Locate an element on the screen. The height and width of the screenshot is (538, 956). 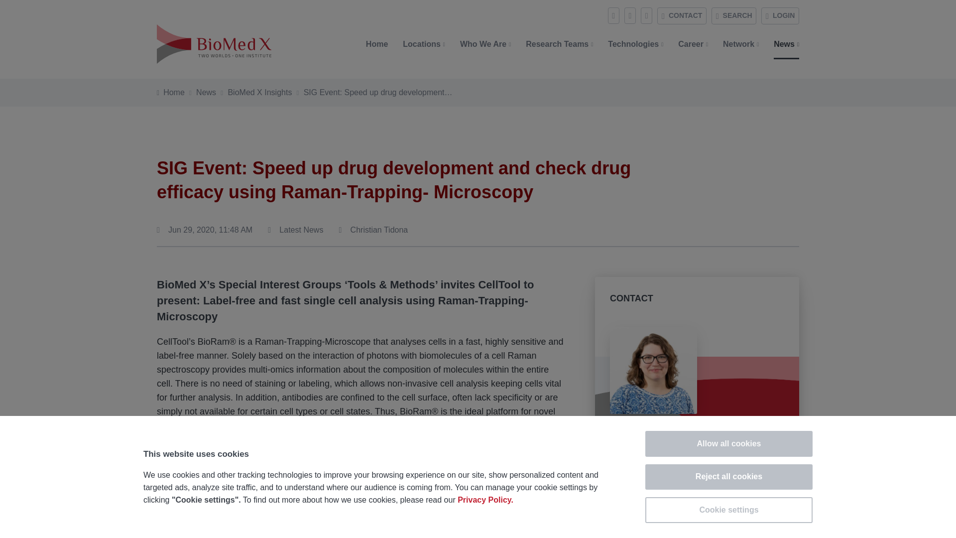
Network is located at coordinates (741, 44).